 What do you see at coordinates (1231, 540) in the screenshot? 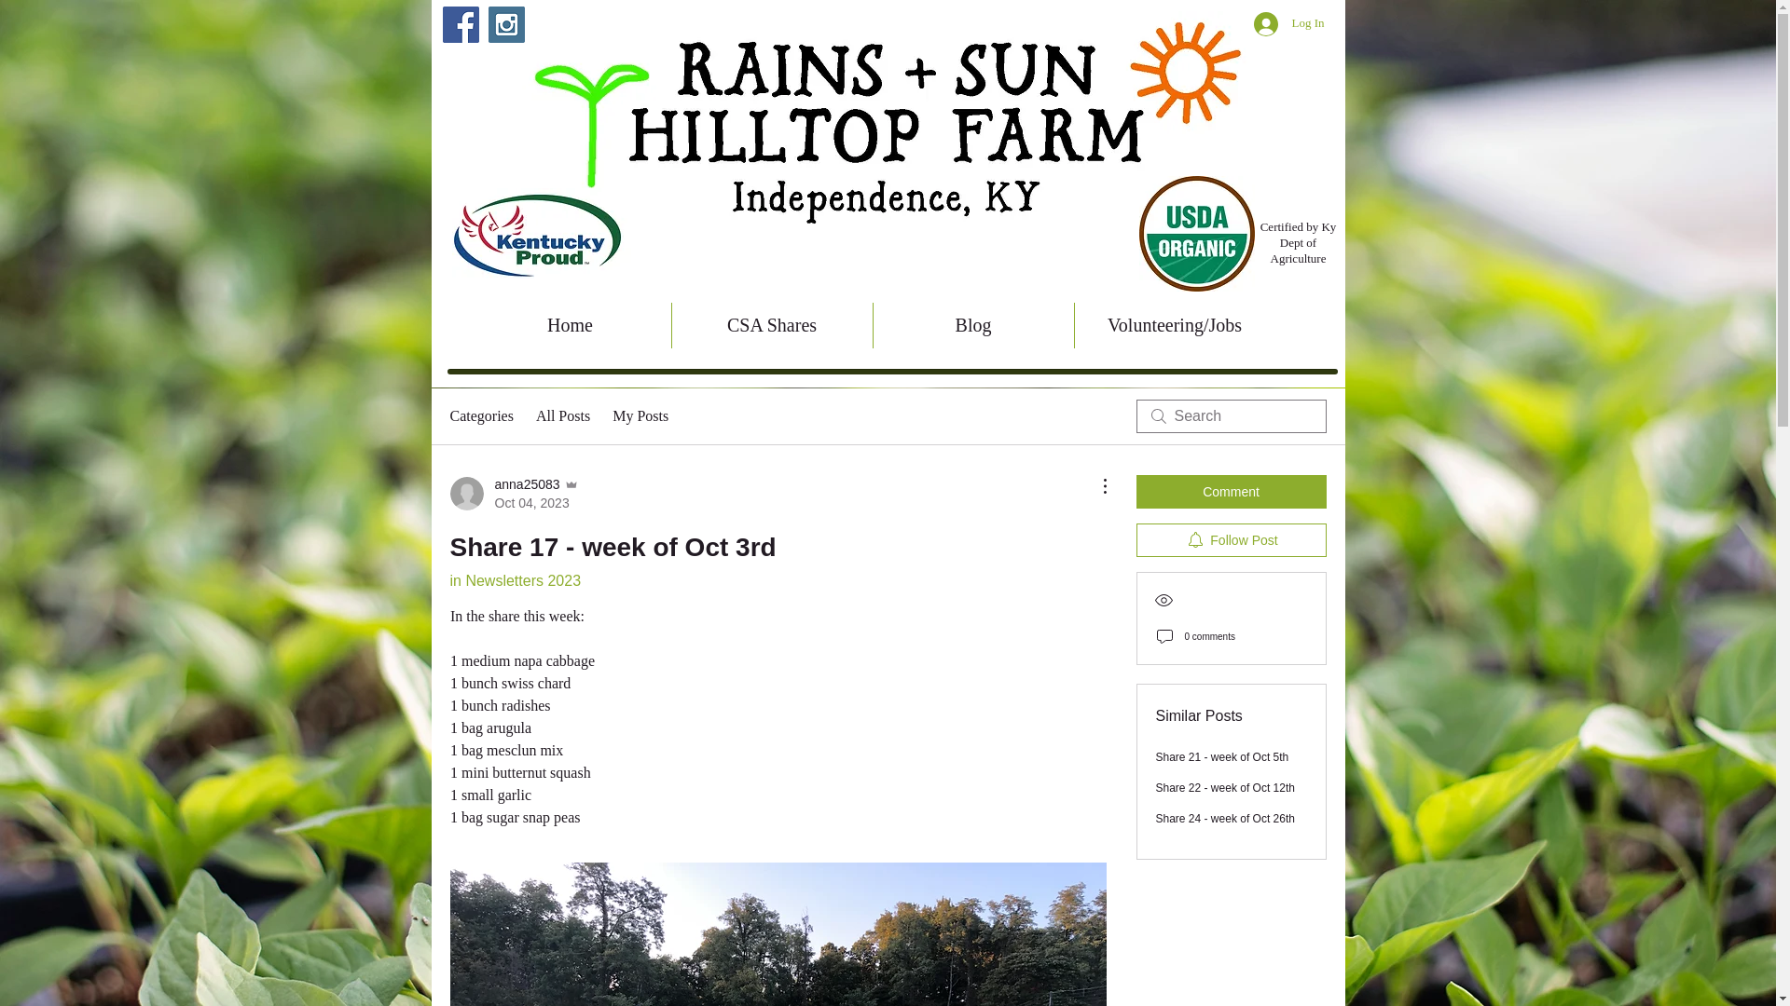
I see `Follow Post` at bounding box center [1231, 540].